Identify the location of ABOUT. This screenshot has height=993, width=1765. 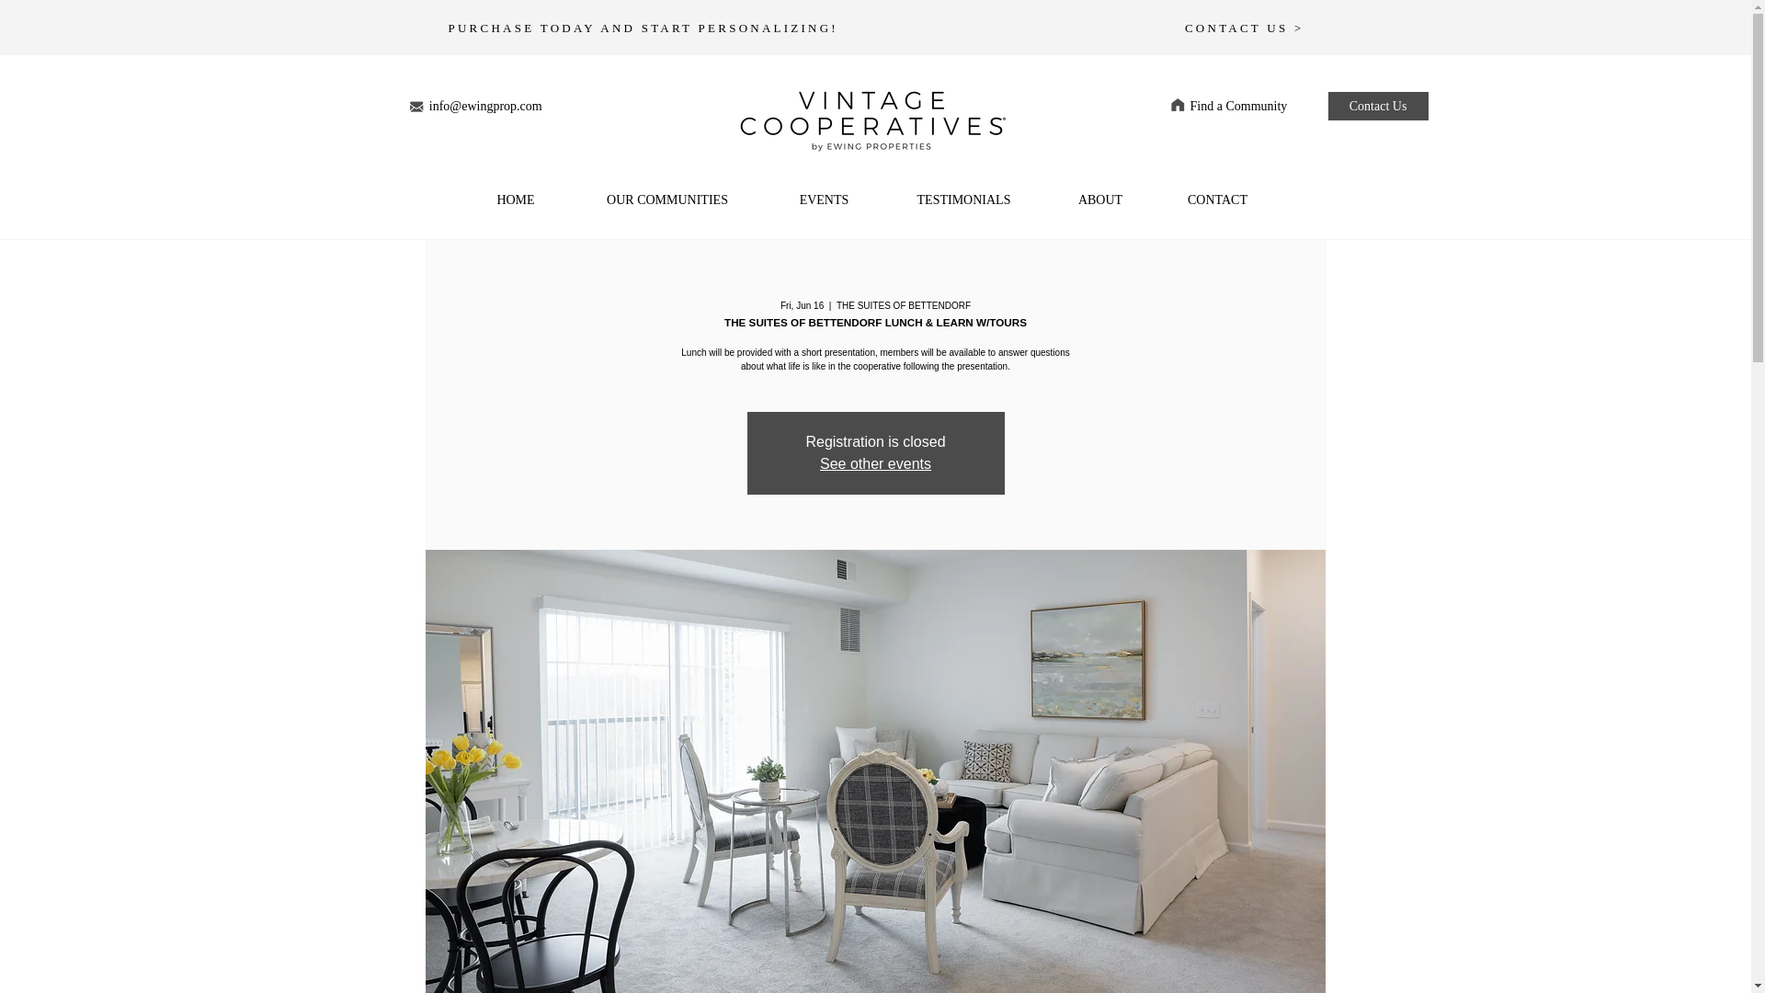
(1101, 200).